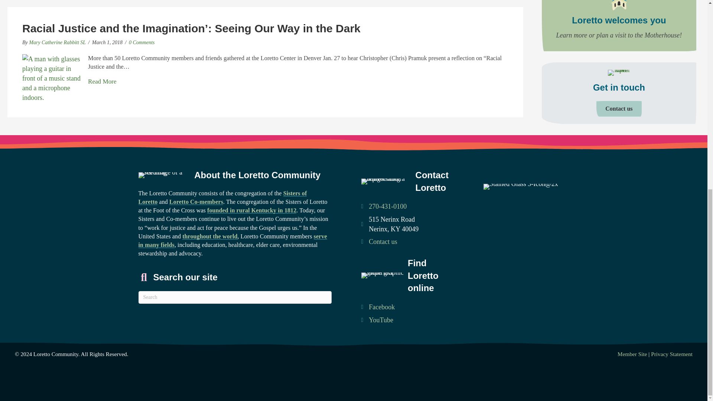 The width and height of the screenshot is (713, 401). I want to click on Cupola Cross 2-Icon, so click(619, 5).